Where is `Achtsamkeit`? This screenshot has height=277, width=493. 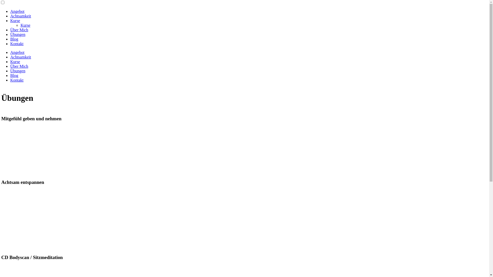
Achtsamkeit is located at coordinates (21, 16).